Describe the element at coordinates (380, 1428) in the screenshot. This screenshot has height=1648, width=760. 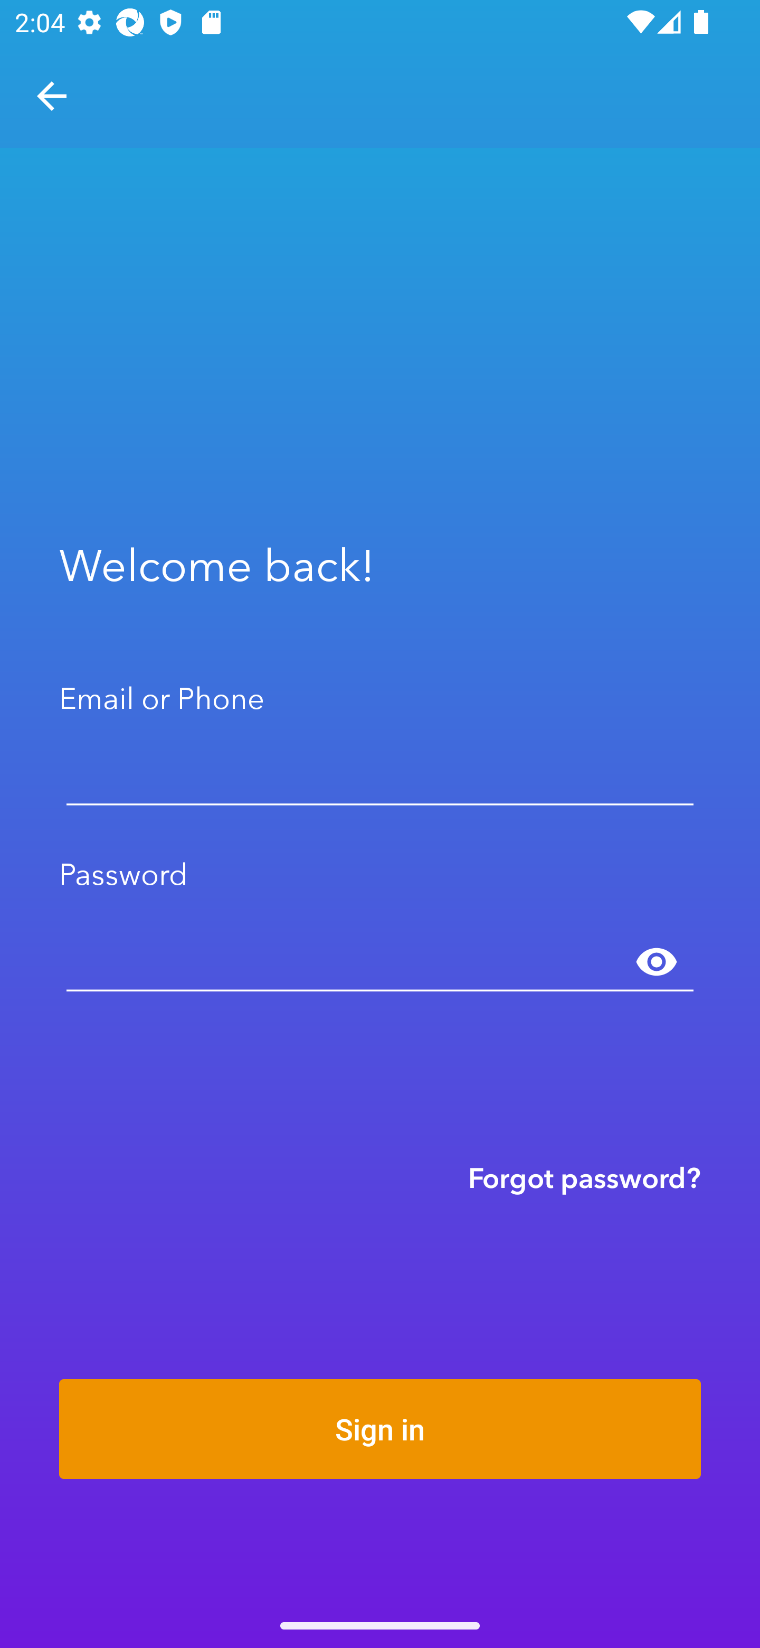
I see `Sign in` at that location.